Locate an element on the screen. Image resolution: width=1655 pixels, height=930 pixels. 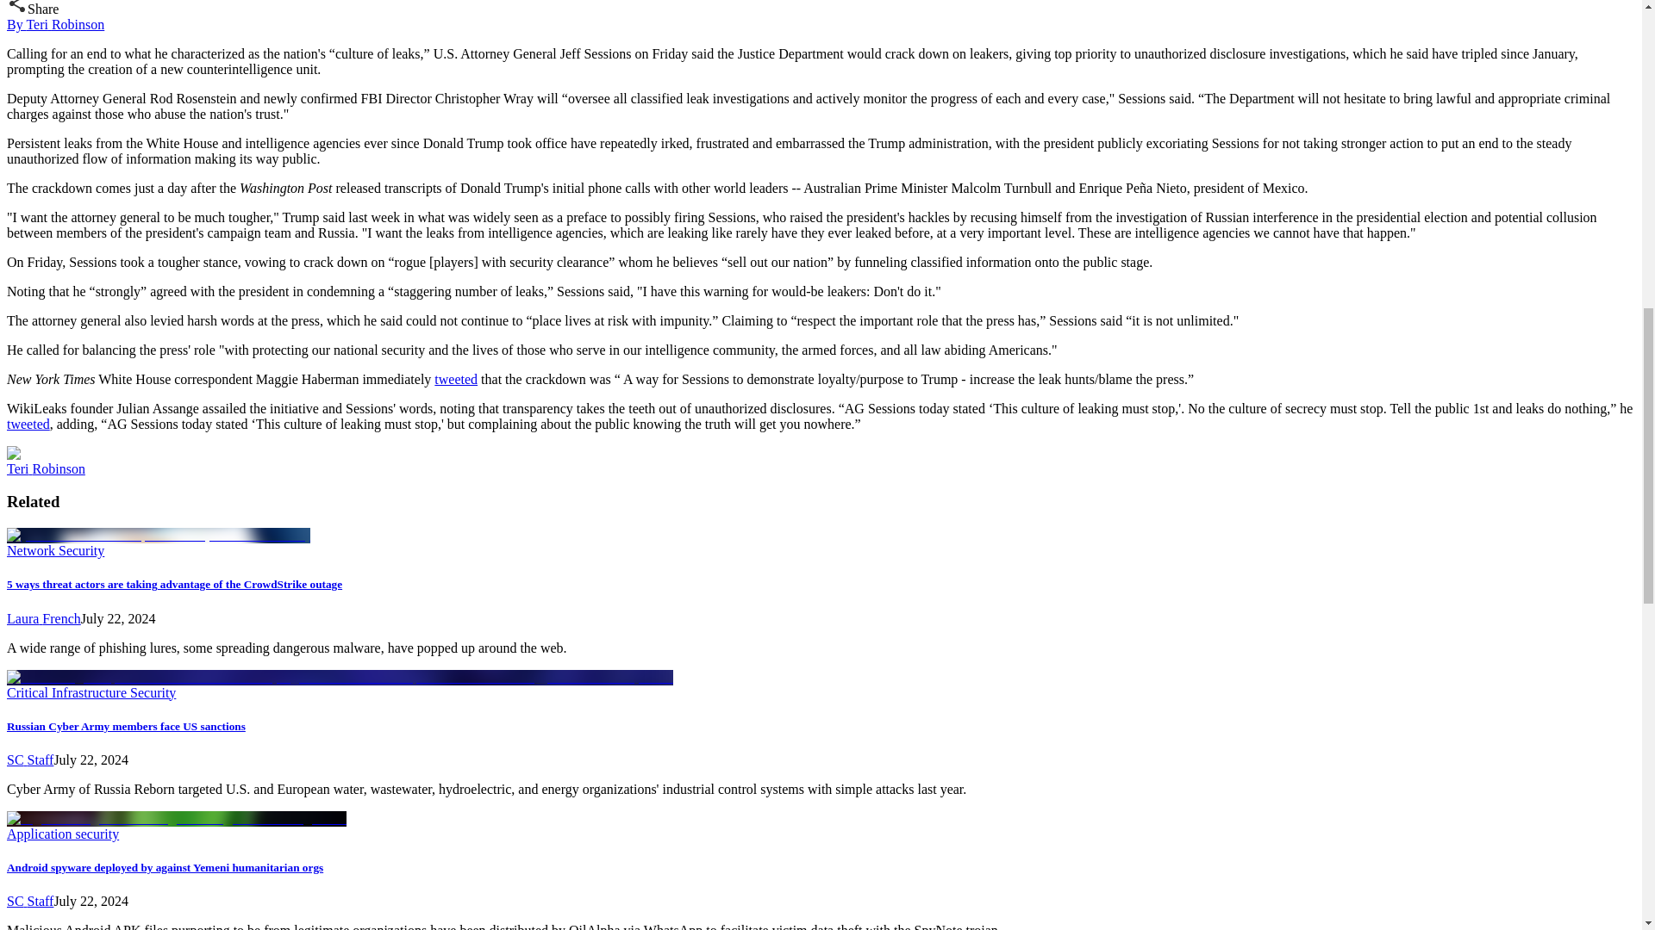
tweeted is located at coordinates (455, 379).